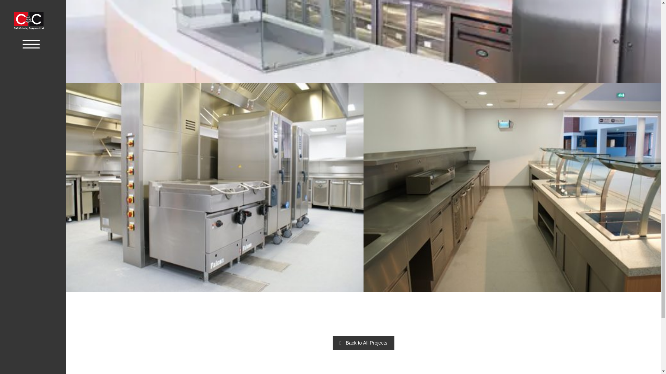  What do you see at coordinates (363, 343) in the screenshot?
I see `Back to All Projects` at bounding box center [363, 343].